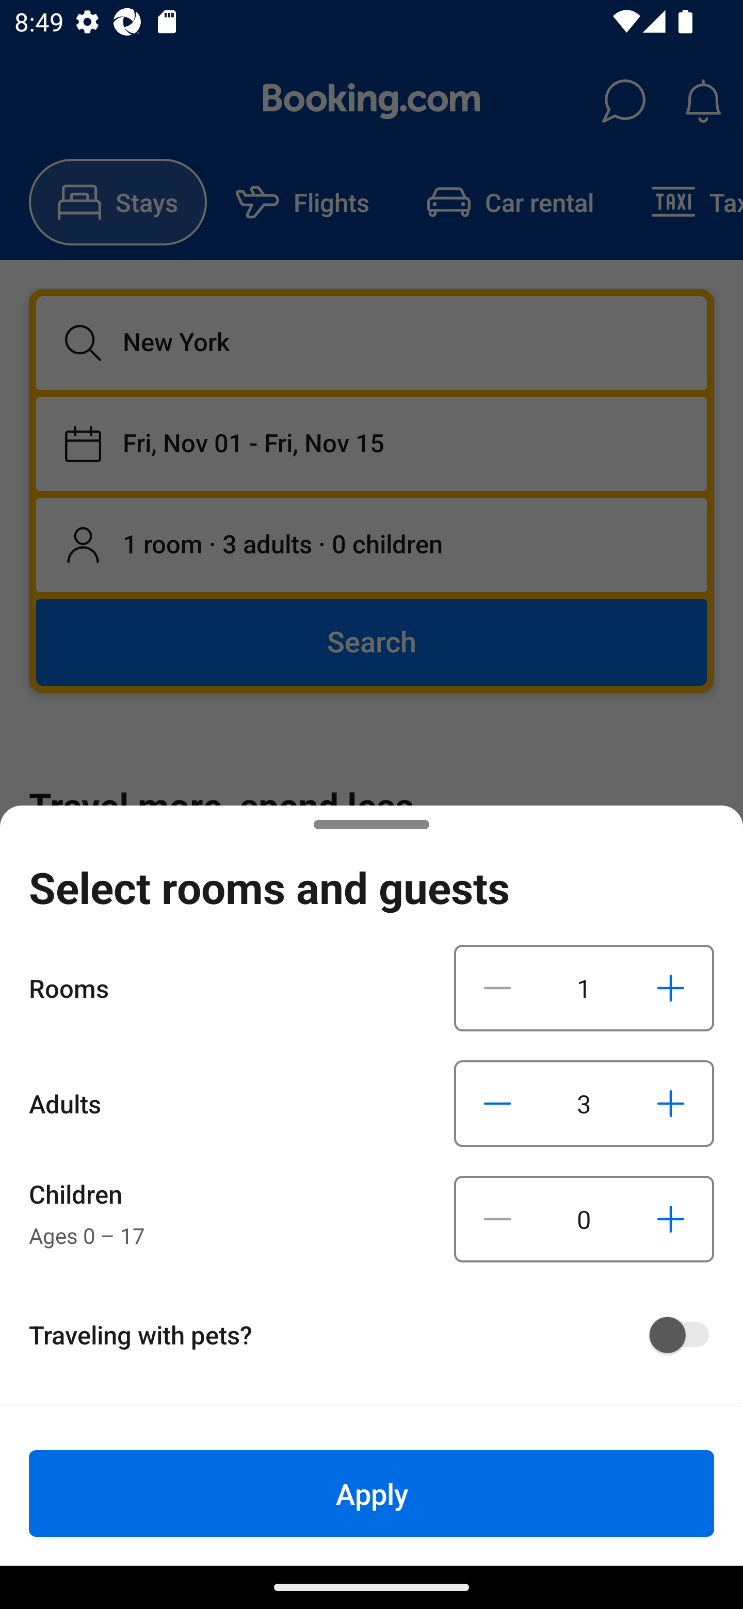  Describe the element at coordinates (497, 1219) in the screenshot. I see `Decrease` at that location.